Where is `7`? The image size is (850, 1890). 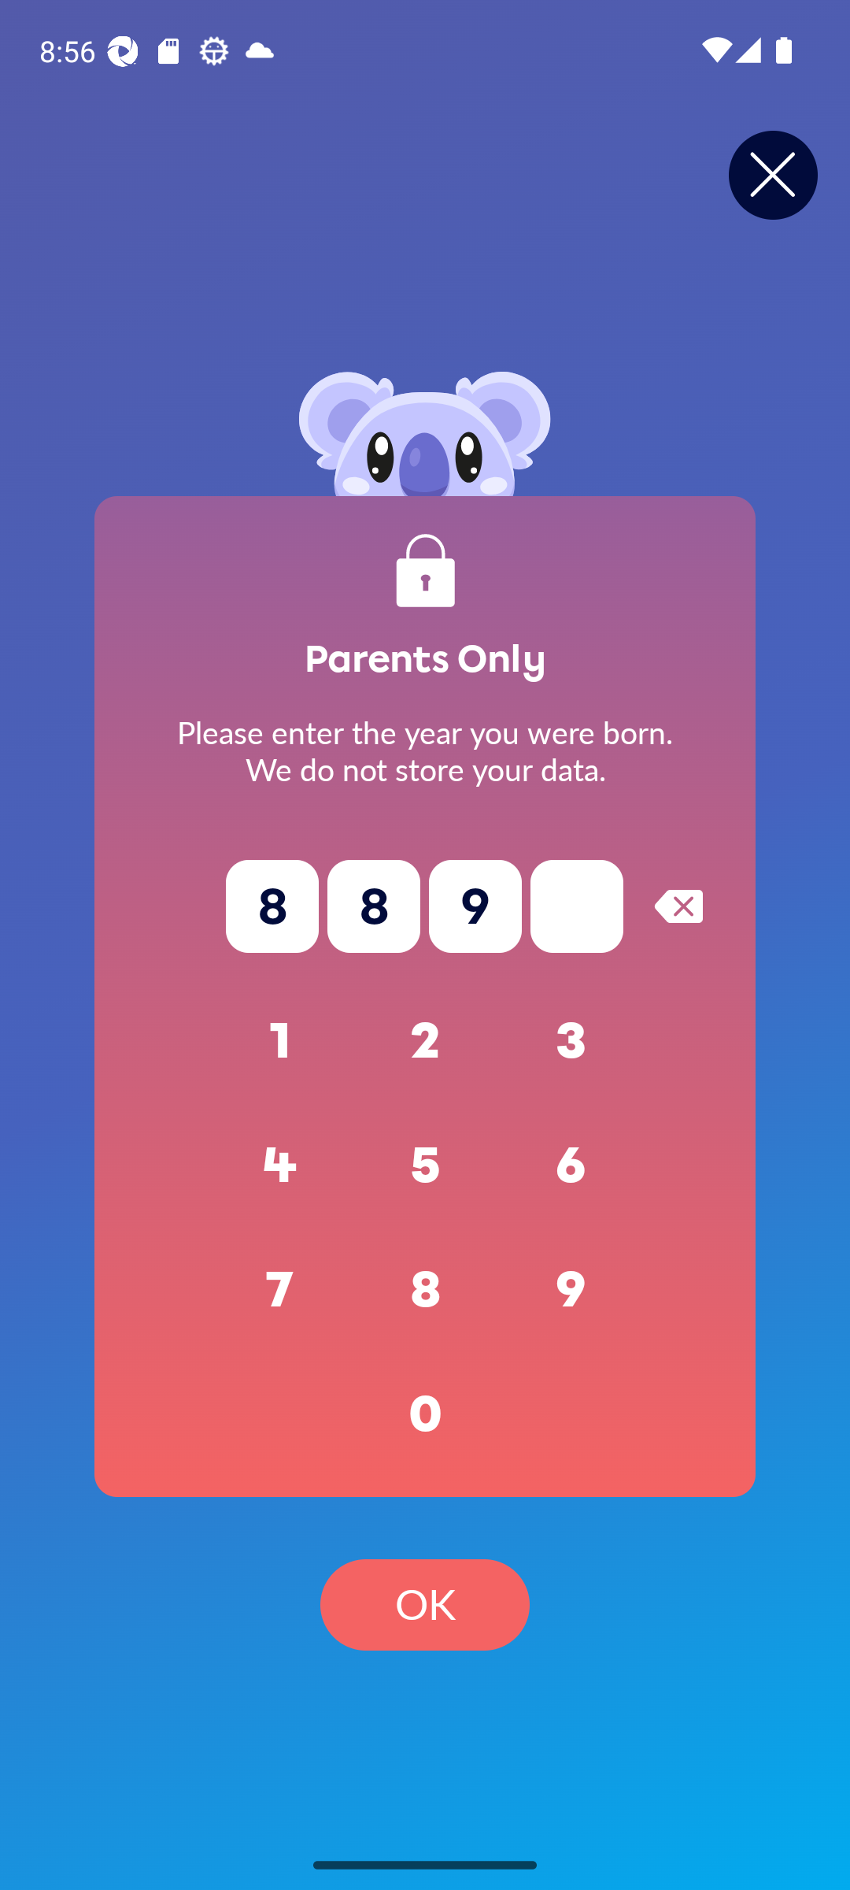
7 is located at coordinates (280, 1290).